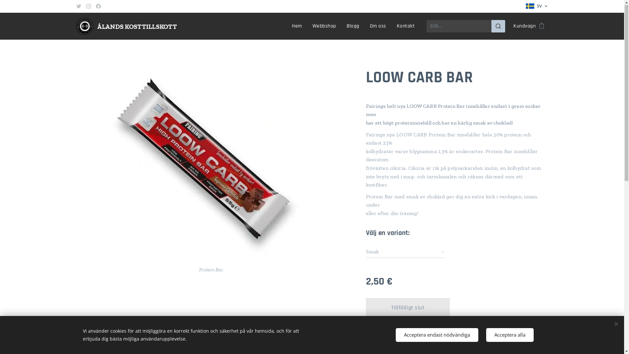 Image resolution: width=629 pixels, height=354 pixels. I want to click on Kontakt, so click(406, 27).